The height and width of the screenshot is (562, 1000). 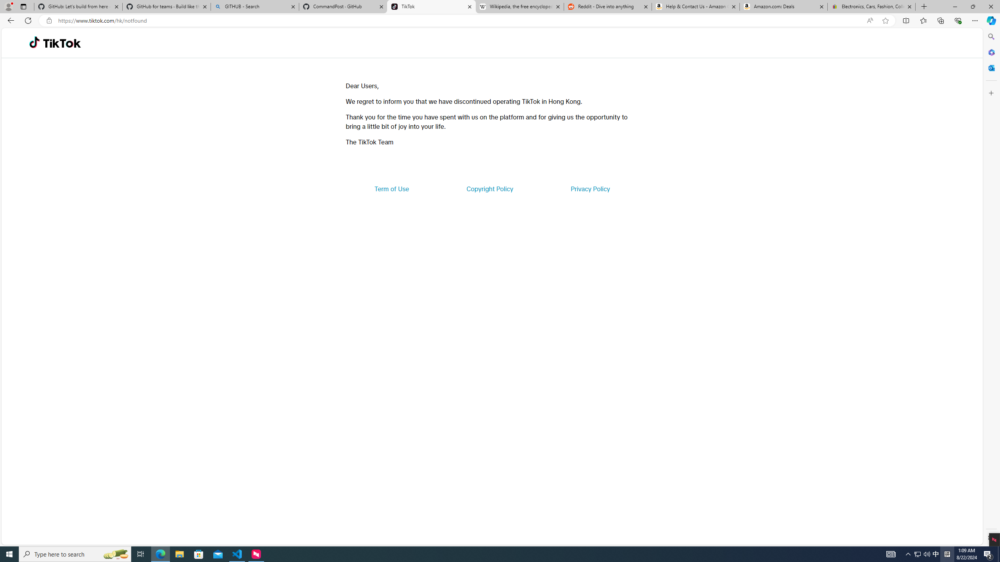 I want to click on Term of Use, so click(x=391, y=189).